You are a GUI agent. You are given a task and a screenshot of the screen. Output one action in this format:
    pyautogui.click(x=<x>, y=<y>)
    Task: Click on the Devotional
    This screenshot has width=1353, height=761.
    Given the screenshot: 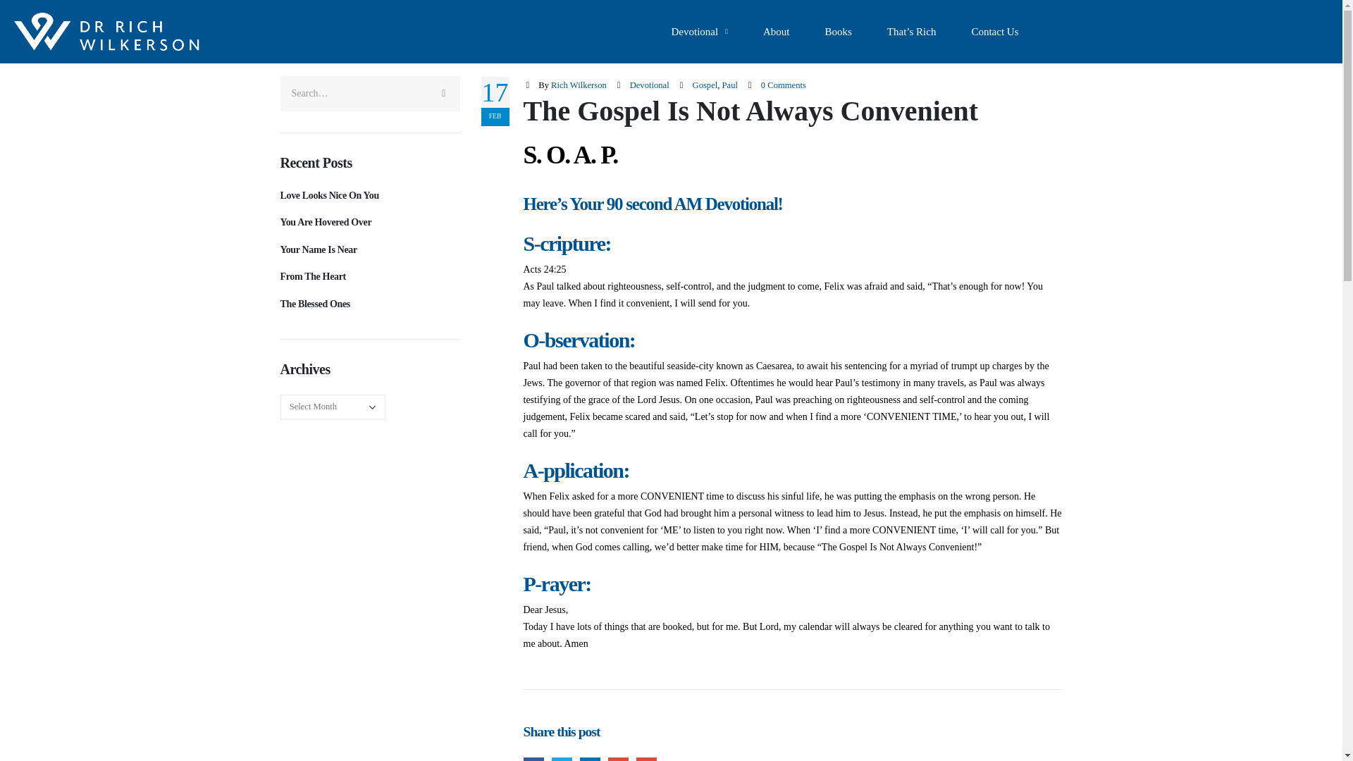 What is the action you would take?
    pyautogui.click(x=699, y=31)
    